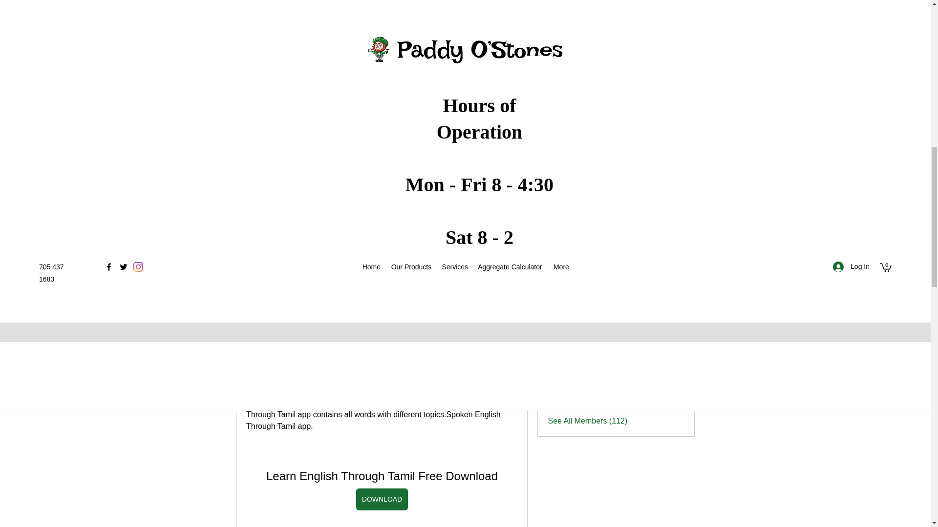  What do you see at coordinates (567, 235) in the screenshot?
I see `Read more` at bounding box center [567, 235].